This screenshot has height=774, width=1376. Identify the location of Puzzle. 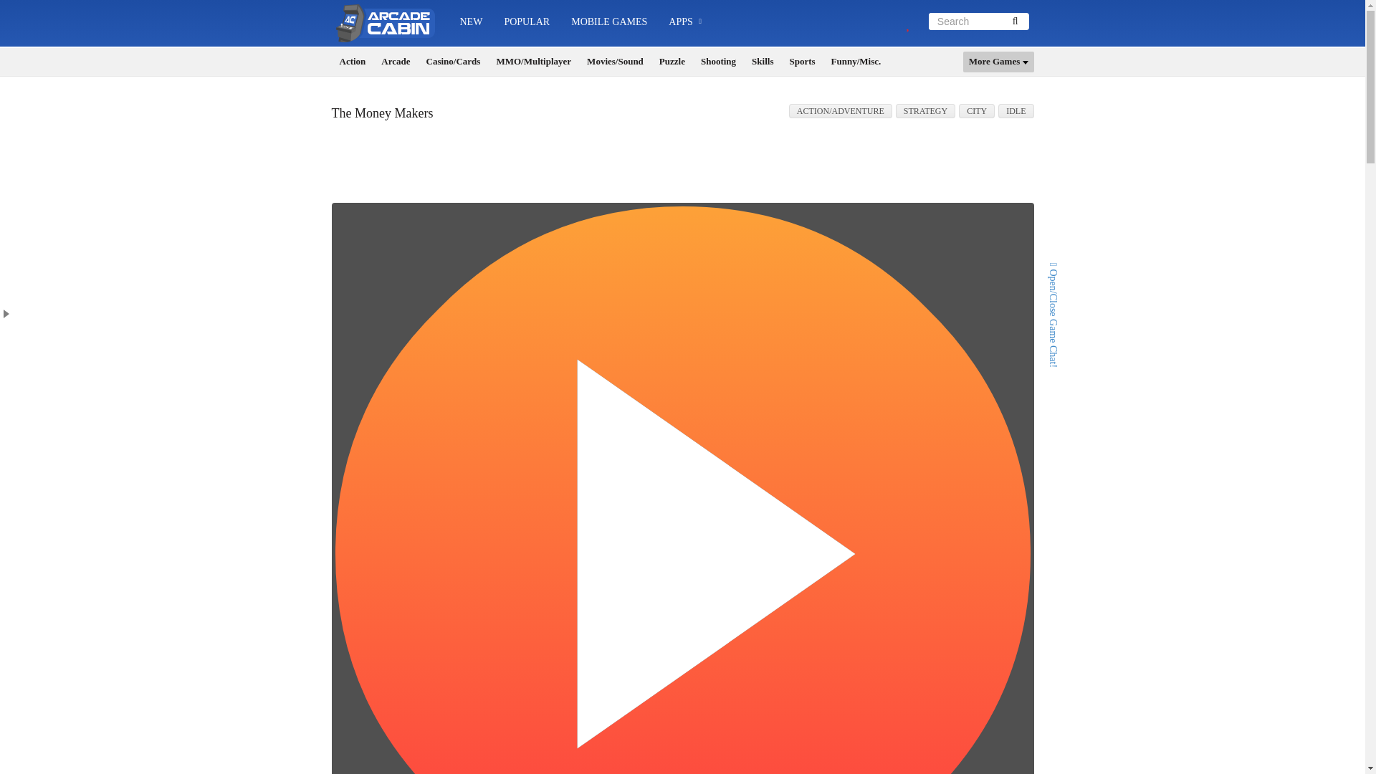
(672, 62).